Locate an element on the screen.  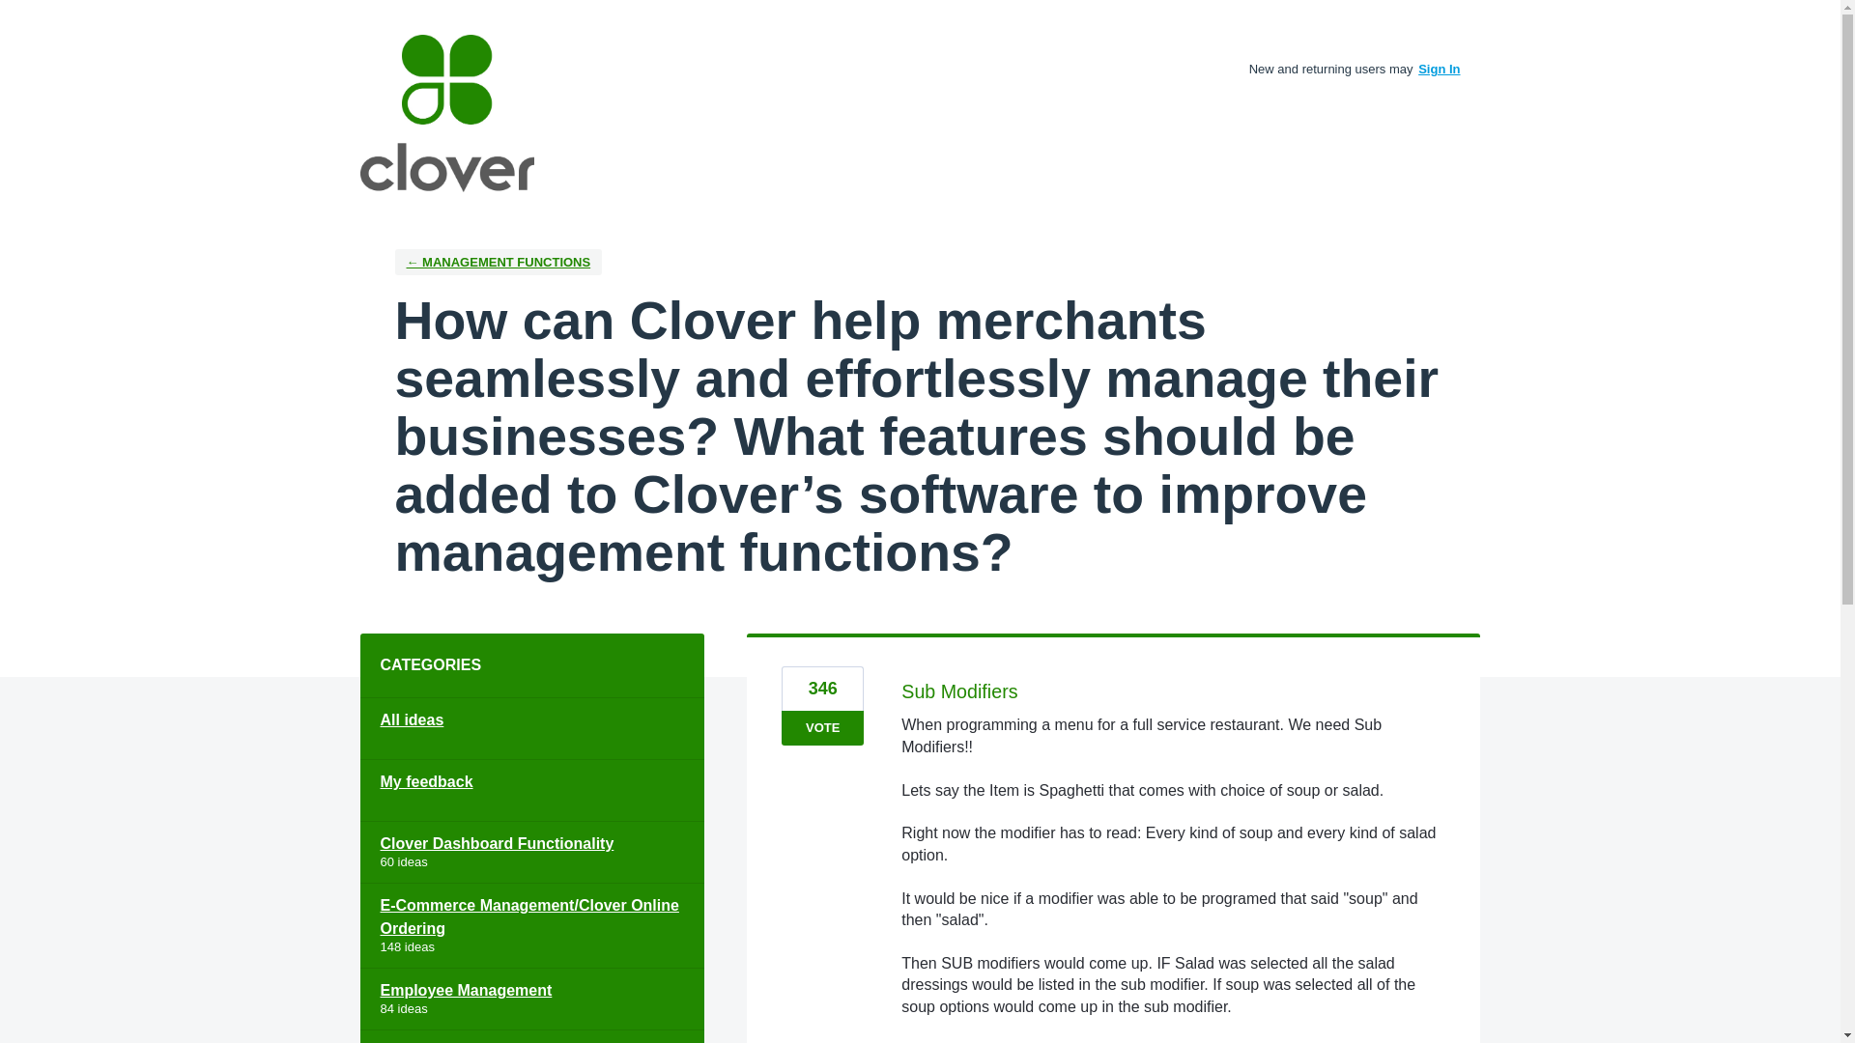
Skip to content is located at coordinates (15, 15).